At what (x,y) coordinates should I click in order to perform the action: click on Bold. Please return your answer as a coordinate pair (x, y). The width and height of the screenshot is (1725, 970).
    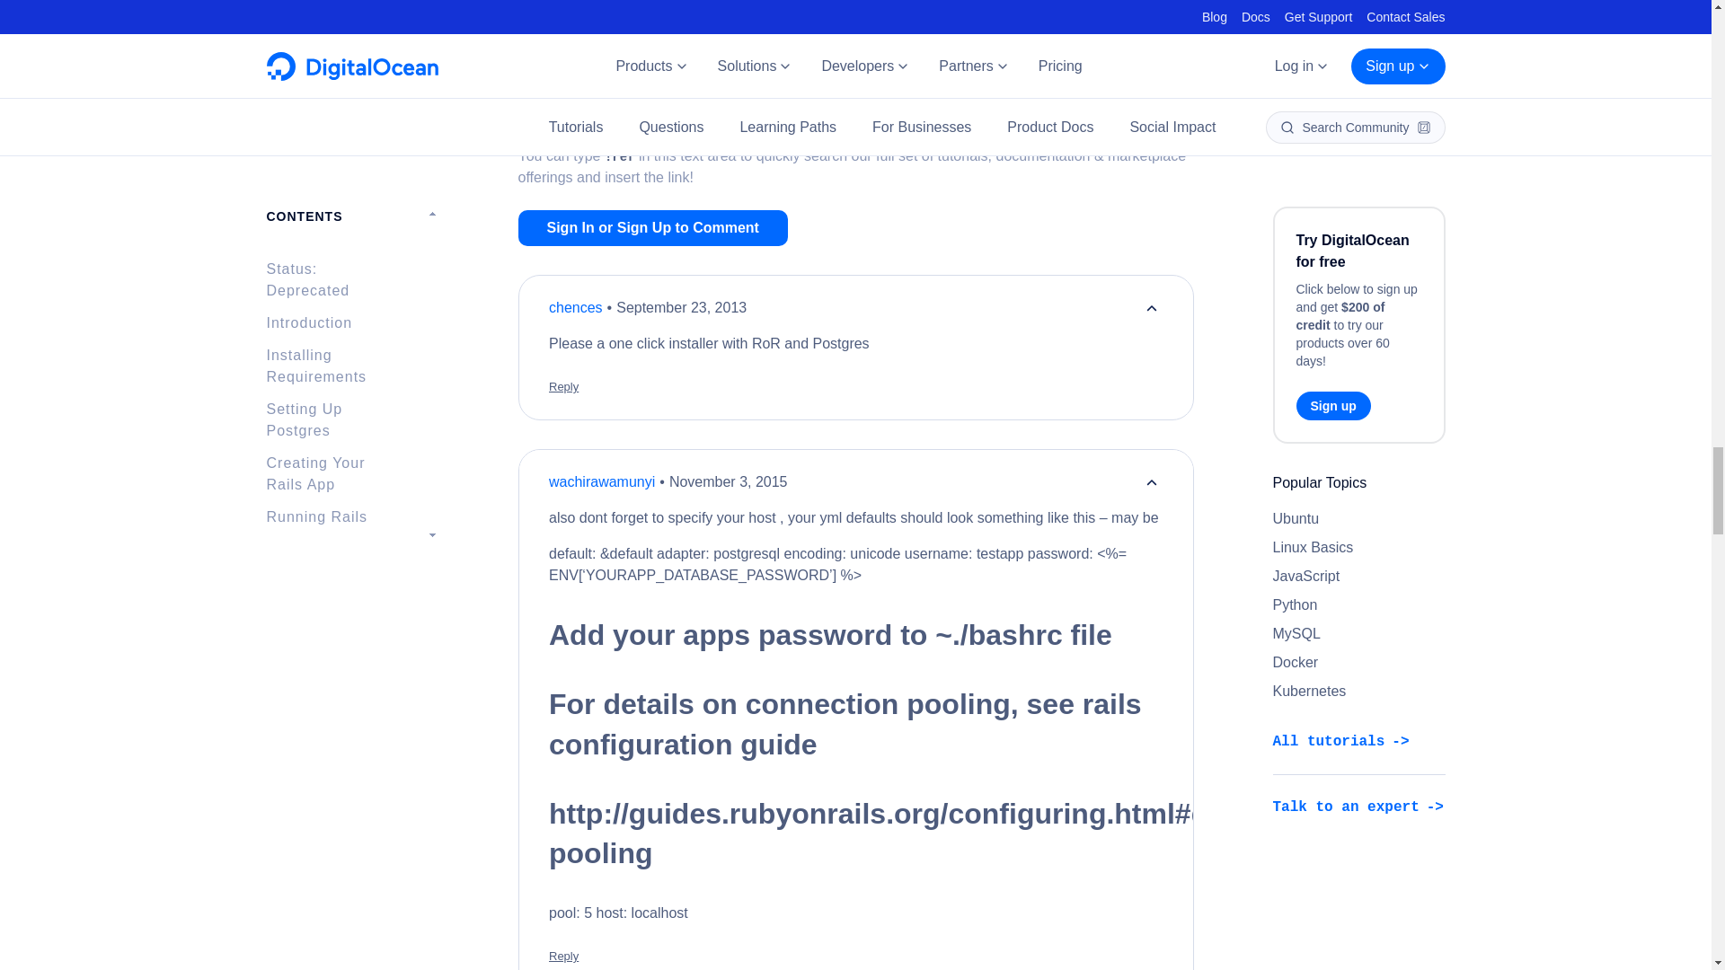
    Looking at the image, I should click on (544, 14).